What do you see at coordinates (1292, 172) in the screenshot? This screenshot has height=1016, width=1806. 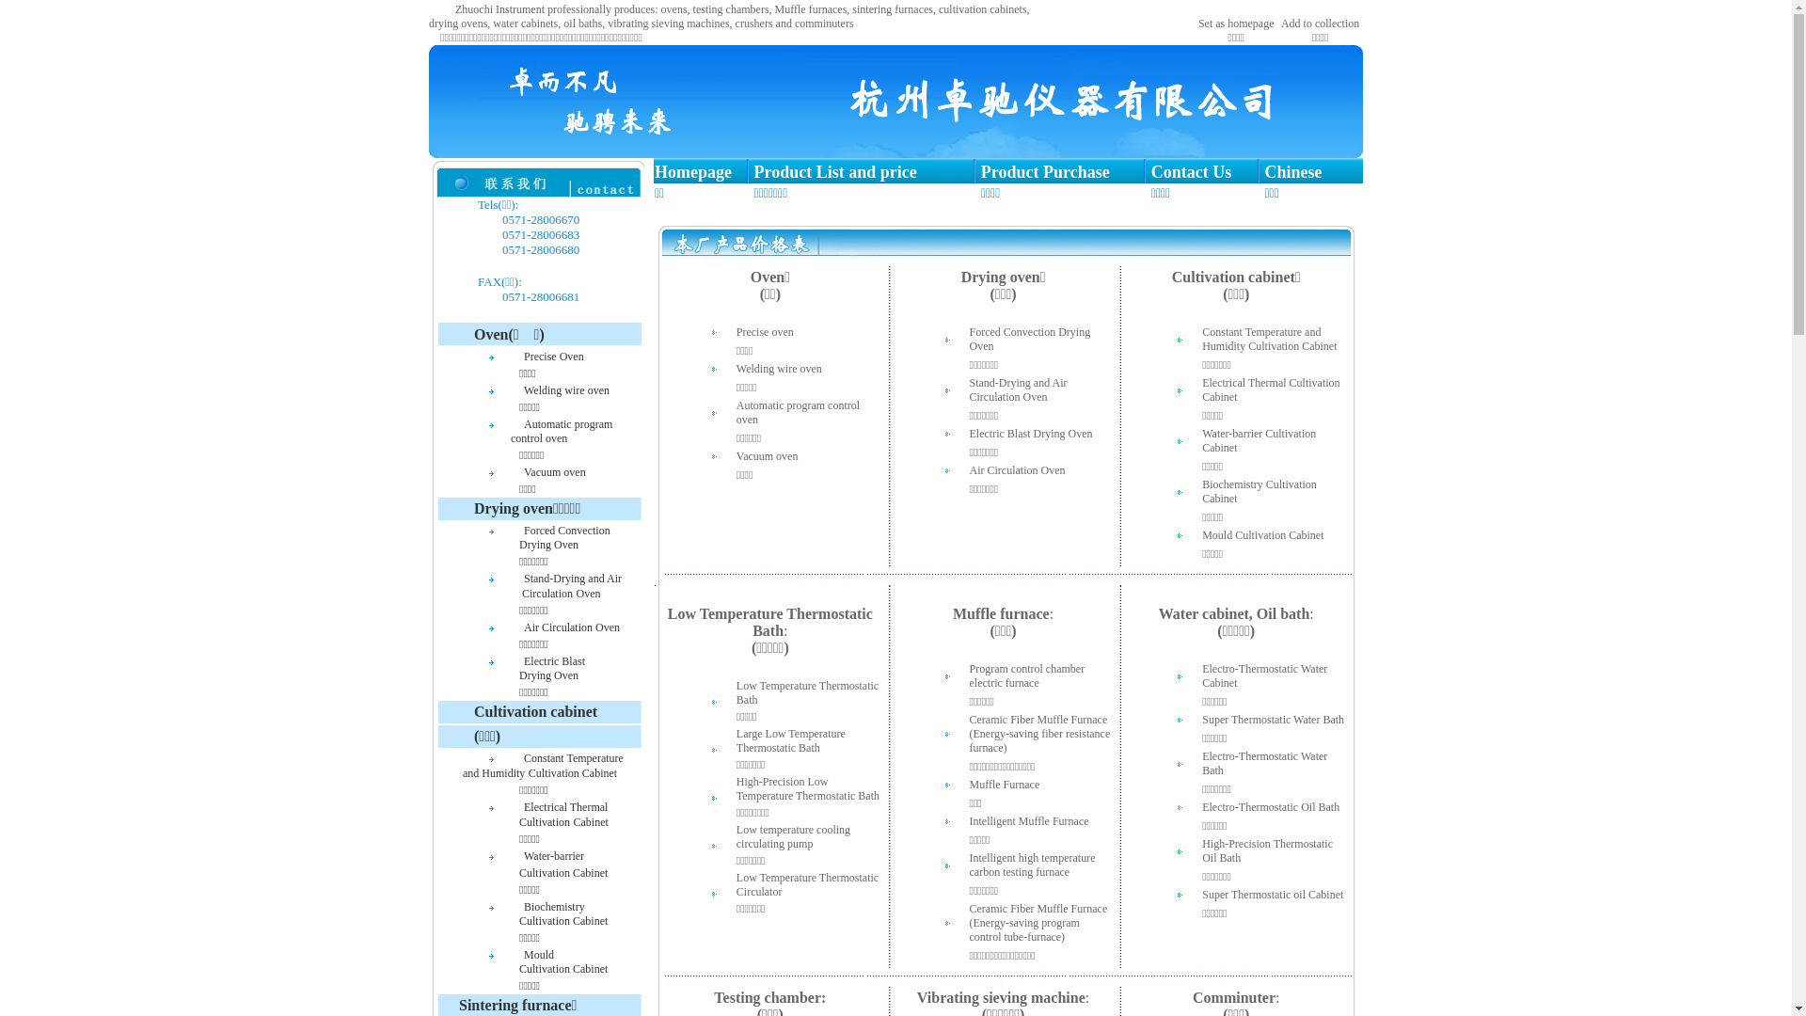 I see `Chinese` at bounding box center [1292, 172].